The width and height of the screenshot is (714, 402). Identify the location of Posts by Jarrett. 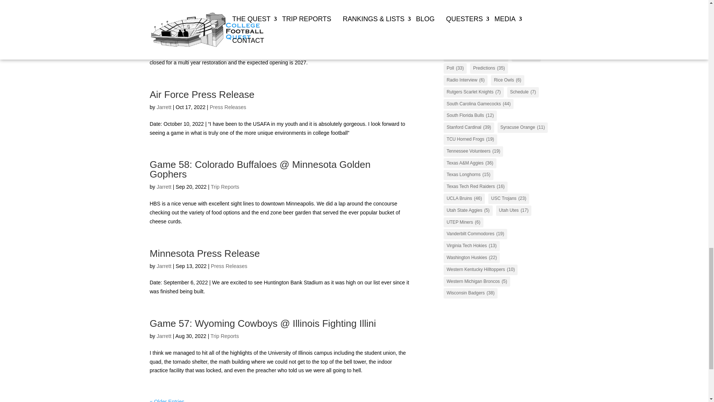
(164, 336).